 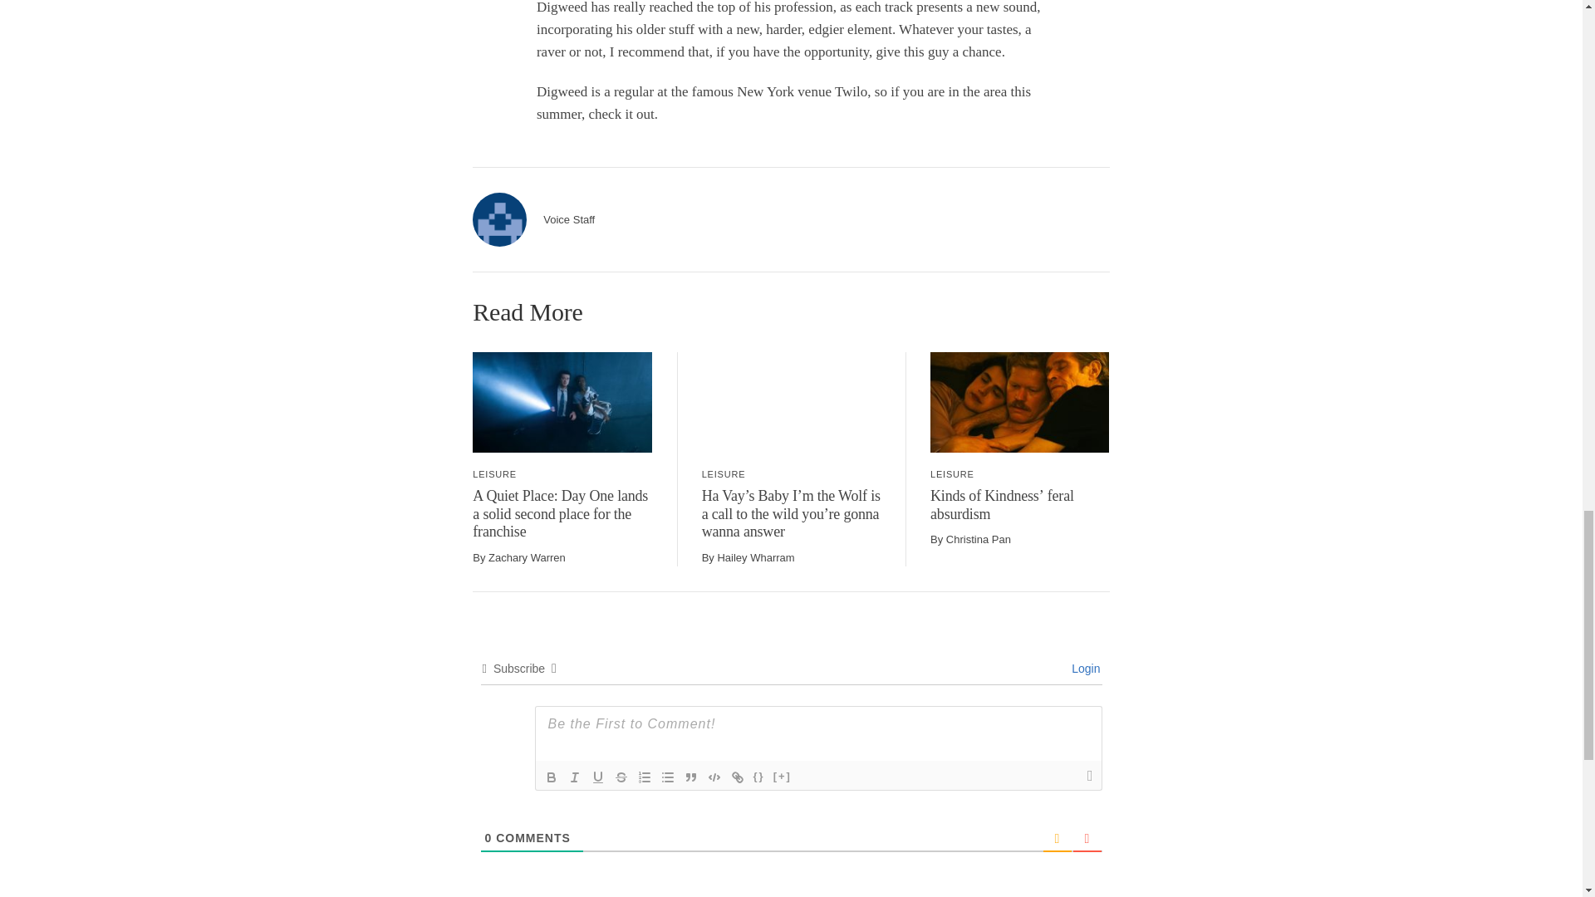 What do you see at coordinates (667, 777) in the screenshot?
I see `Unordered List` at bounding box center [667, 777].